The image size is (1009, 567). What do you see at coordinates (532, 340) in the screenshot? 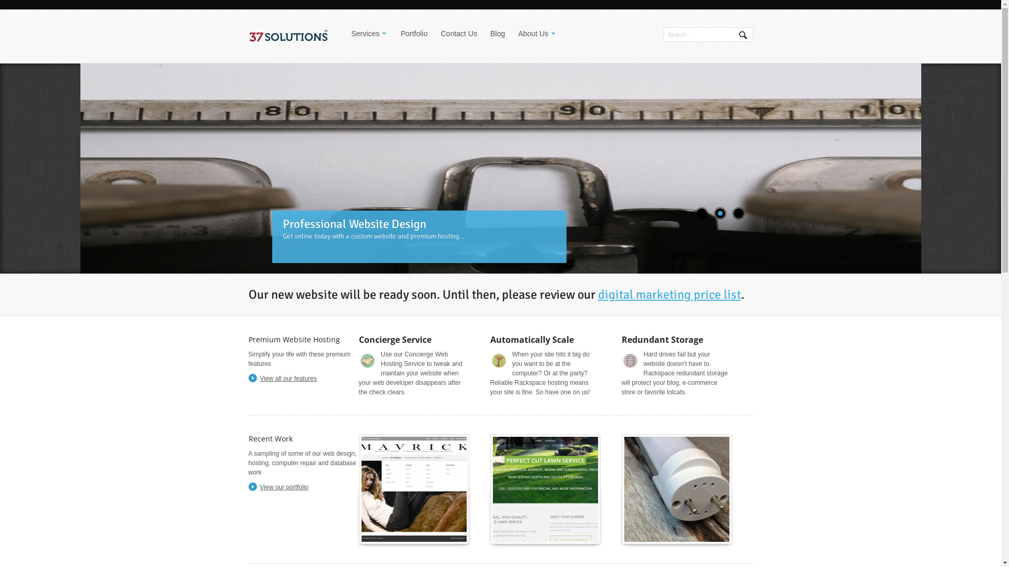
I see `Automatically Scale` at bounding box center [532, 340].